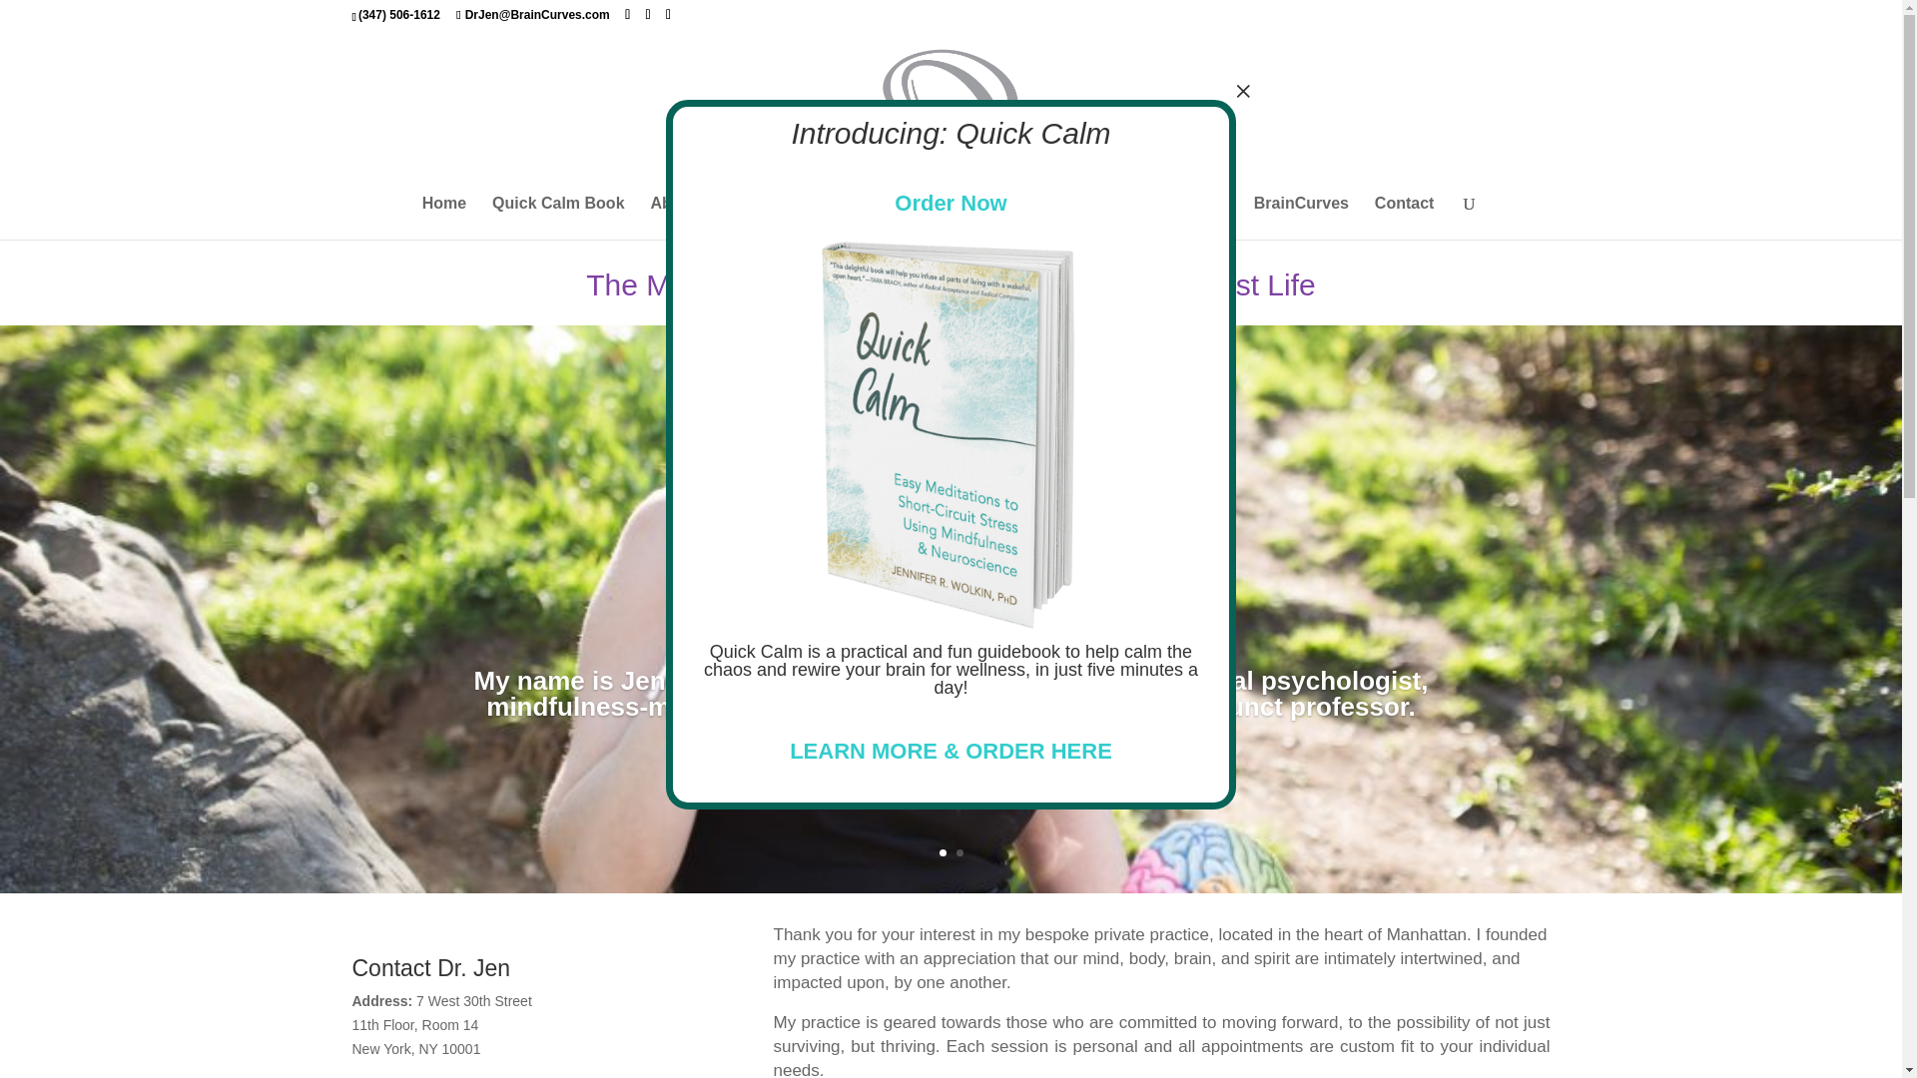  I want to click on Contact, so click(1404, 218).